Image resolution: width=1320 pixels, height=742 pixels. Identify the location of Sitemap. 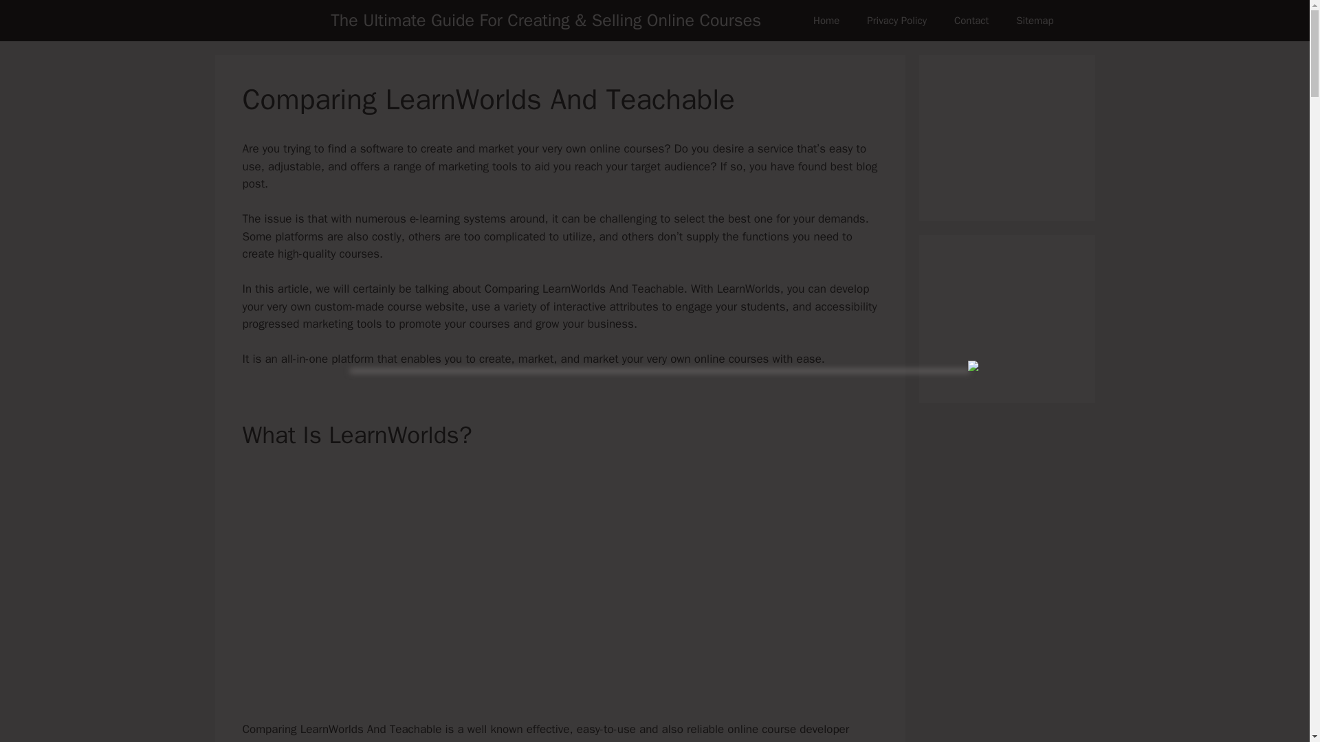
(1034, 21).